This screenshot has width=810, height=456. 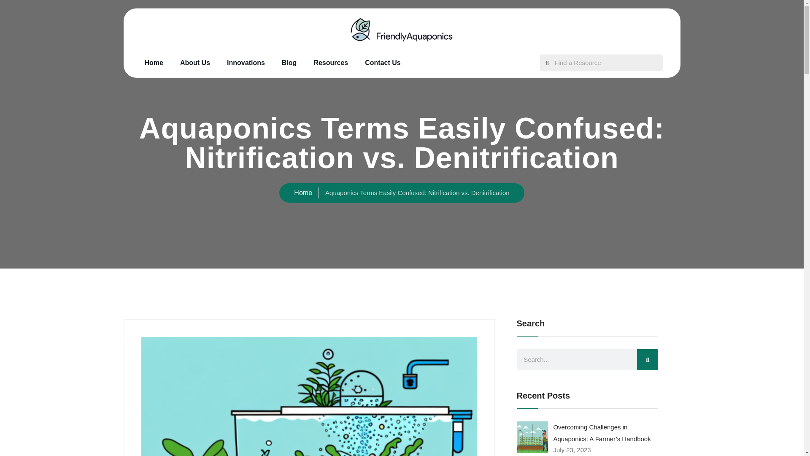 What do you see at coordinates (331, 62) in the screenshot?
I see `Resources` at bounding box center [331, 62].